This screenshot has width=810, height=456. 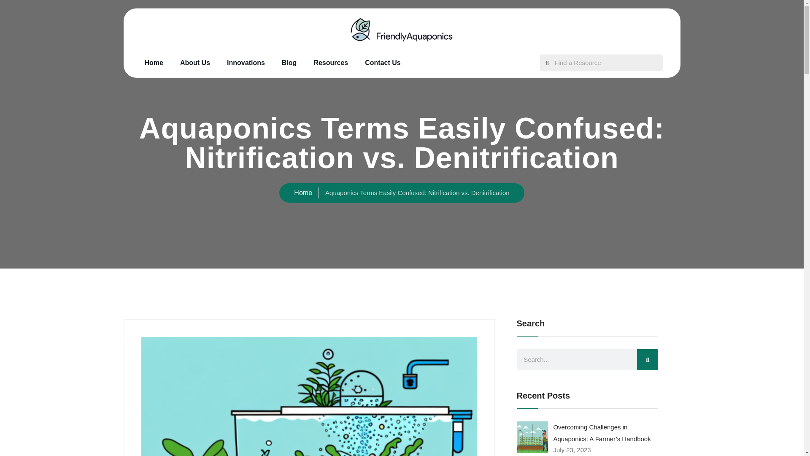 What do you see at coordinates (331, 62) in the screenshot?
I see `Resources` at bounding box center [331, 62].